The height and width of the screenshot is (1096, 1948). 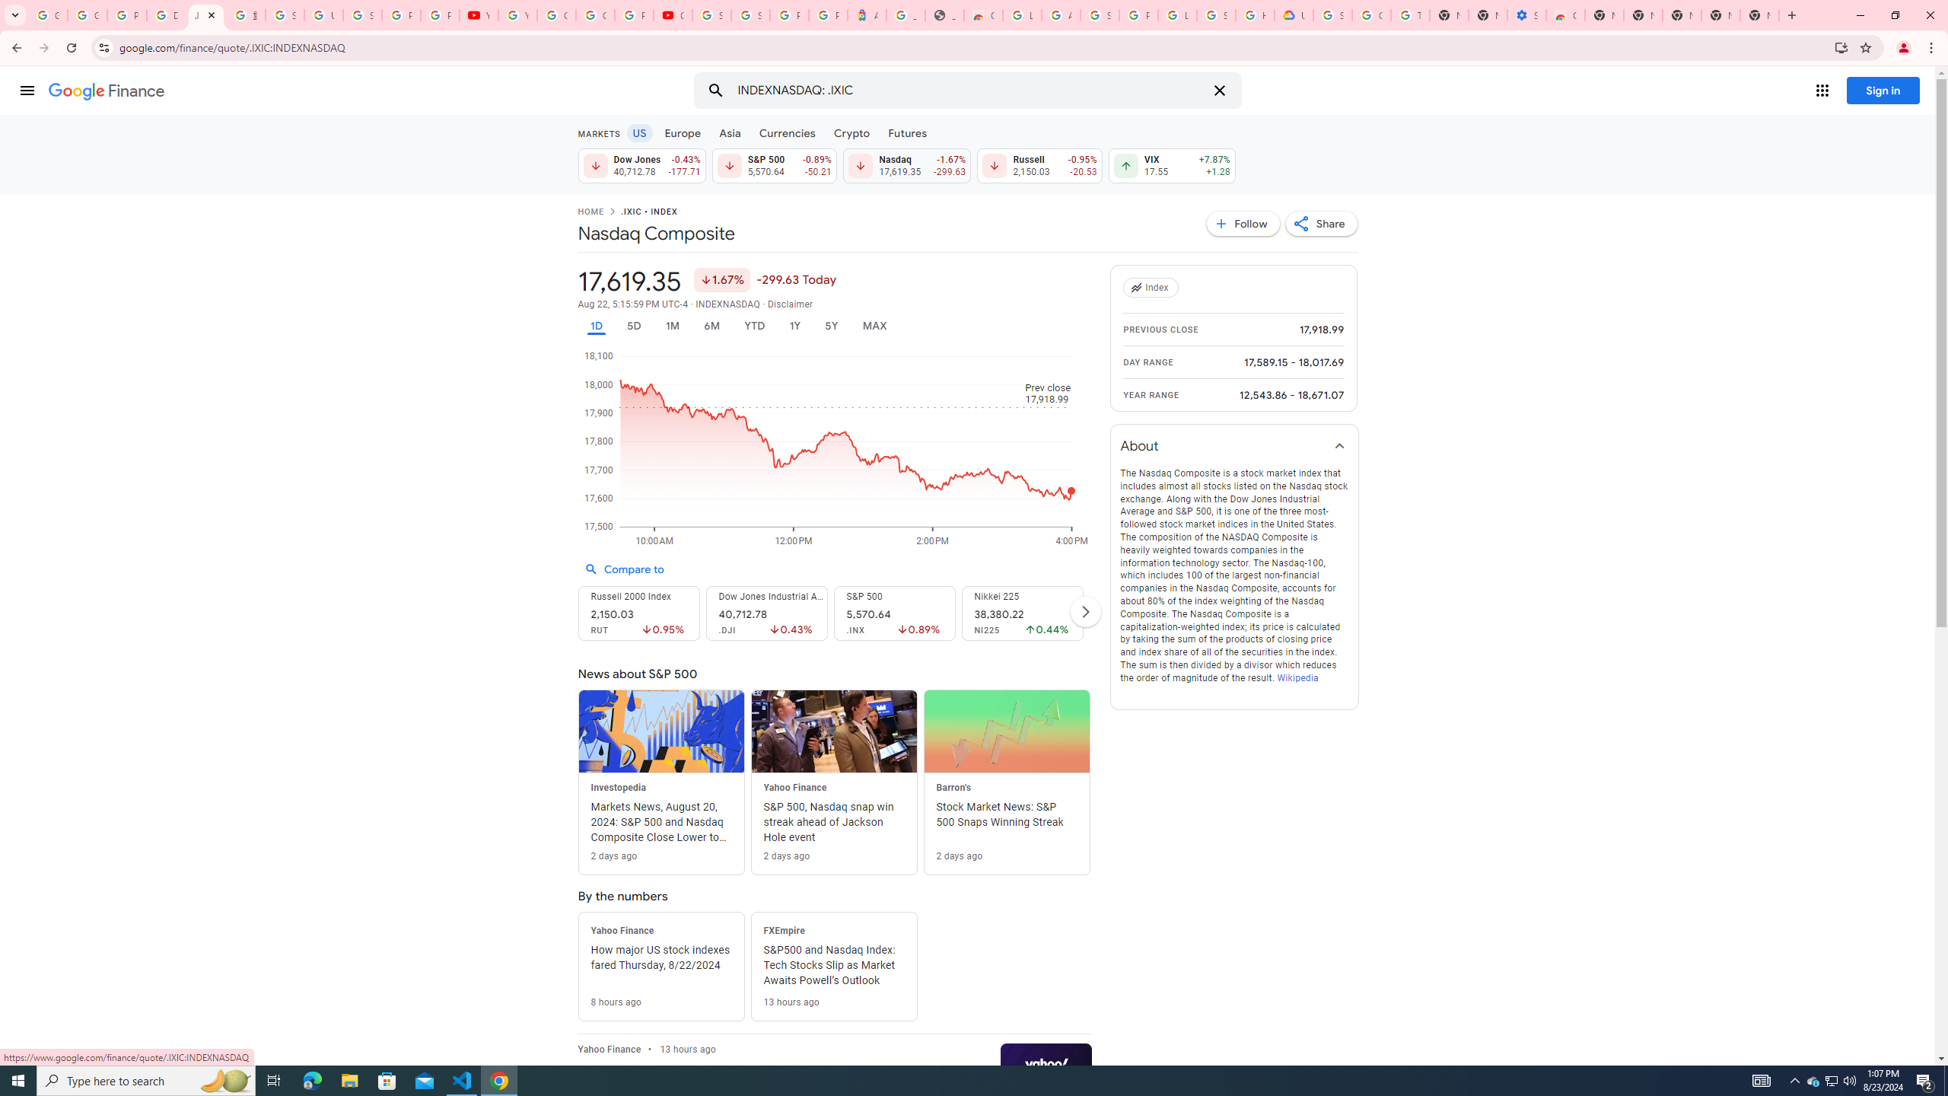 What do you see at coordinates (1039, 165) in the screenshot?
I see `Russell 2,150.03 Down by 0.95% -20.53` at bounding box center [1039, 165].